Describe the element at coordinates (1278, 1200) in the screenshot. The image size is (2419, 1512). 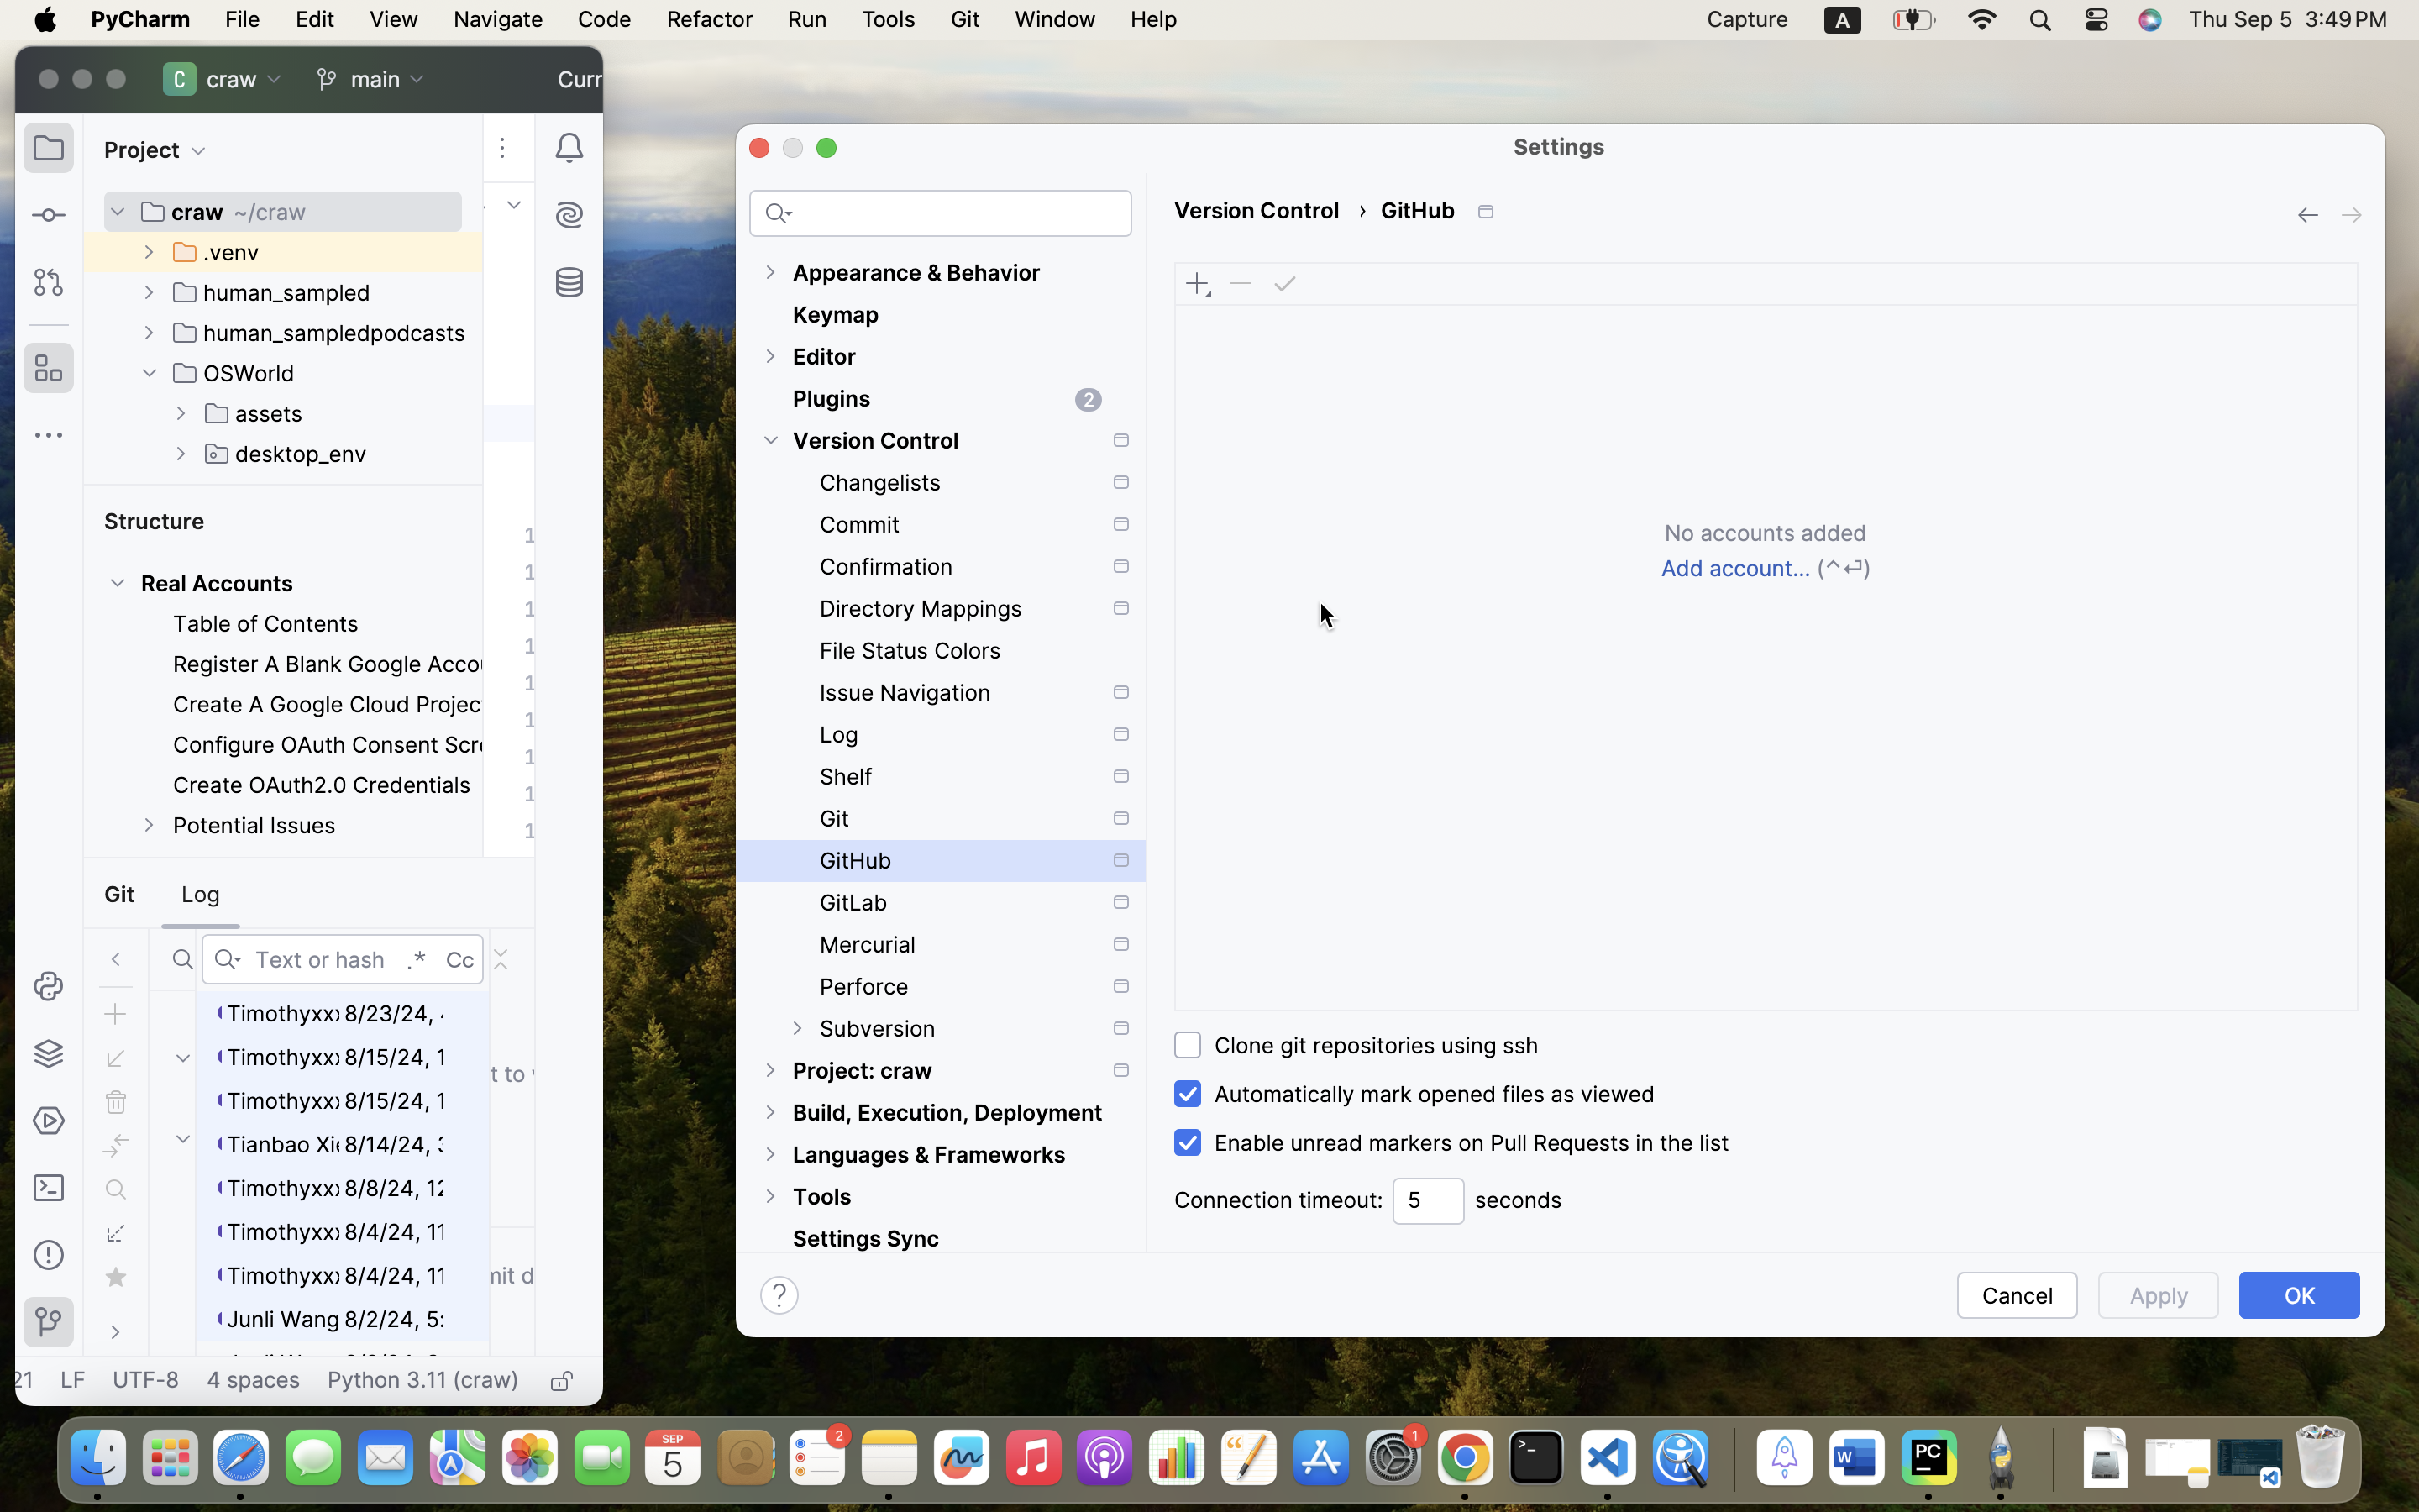
I see `Connection timeout:` at that location.